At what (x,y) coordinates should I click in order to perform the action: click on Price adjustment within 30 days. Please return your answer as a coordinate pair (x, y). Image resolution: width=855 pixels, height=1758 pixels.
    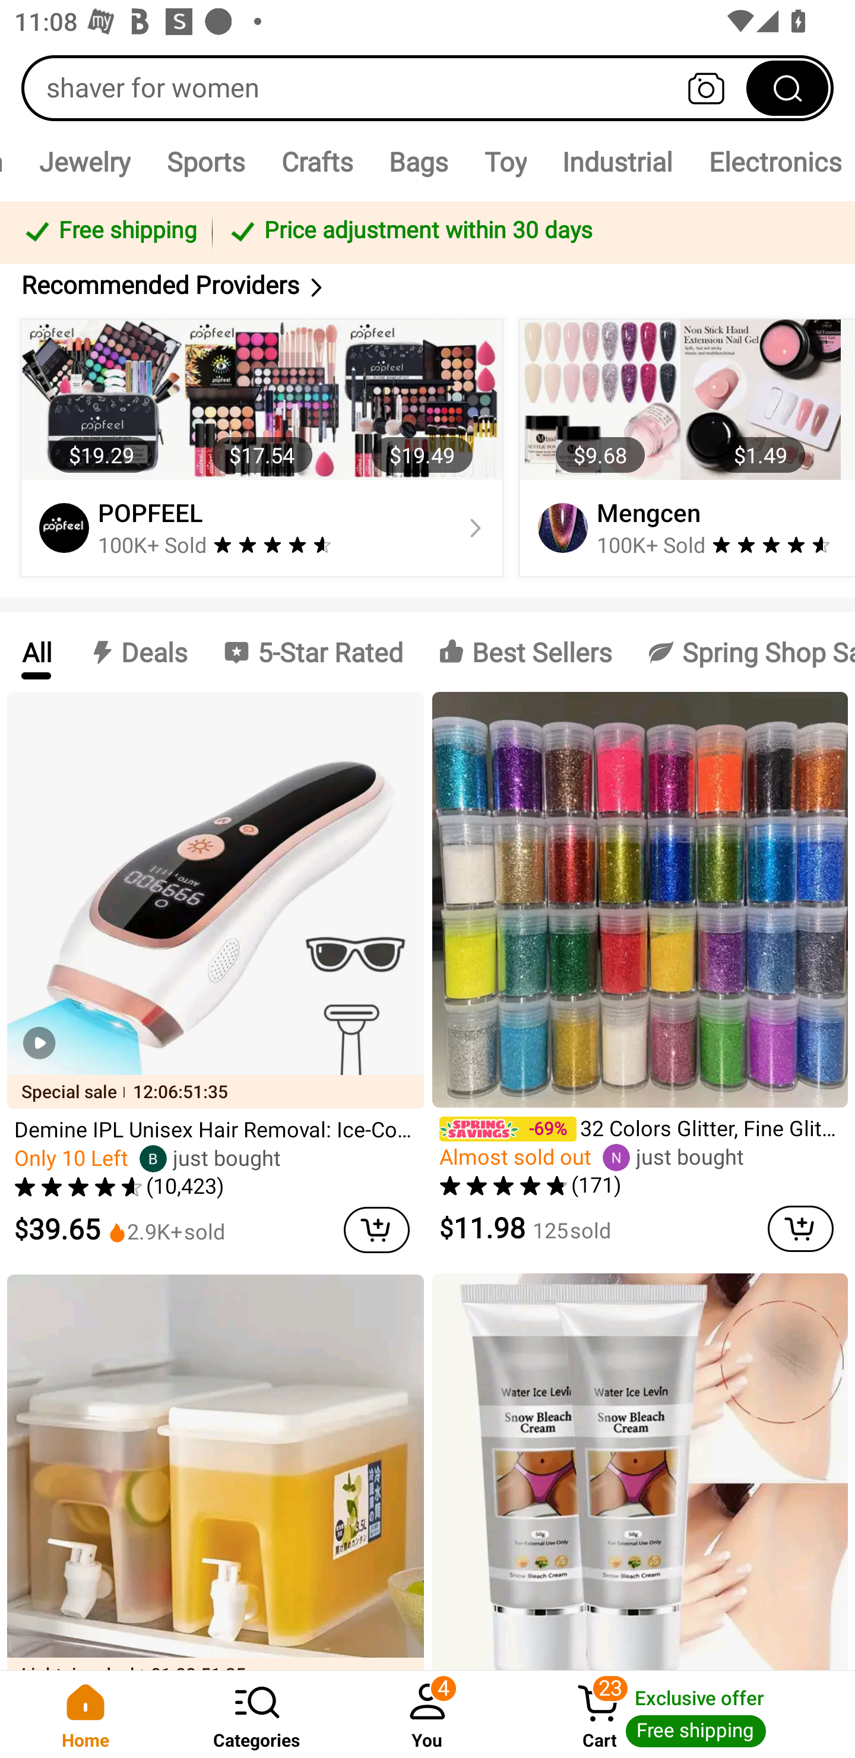
    Looking at the image, I should click on (530, 232).